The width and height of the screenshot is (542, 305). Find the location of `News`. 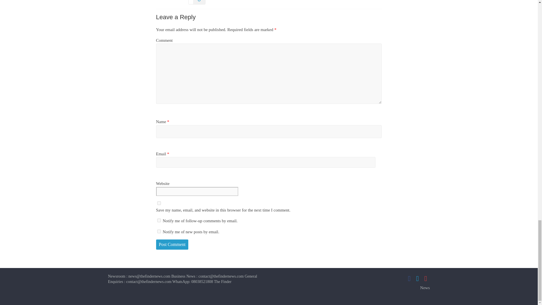

News is located at coordinates (425, 287).